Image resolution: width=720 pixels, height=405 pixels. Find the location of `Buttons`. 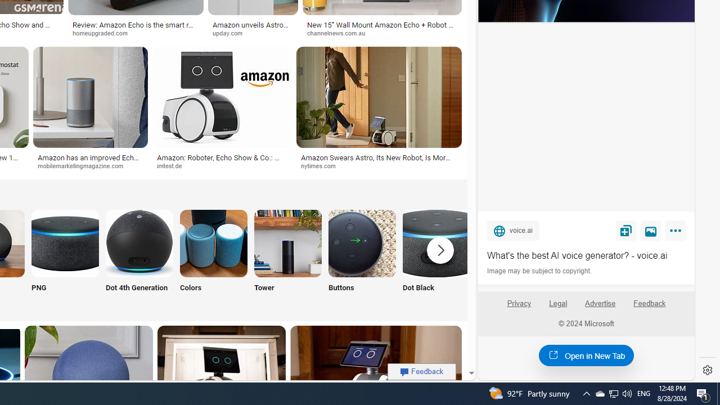

Buttons is located at coordinates (362, 258).